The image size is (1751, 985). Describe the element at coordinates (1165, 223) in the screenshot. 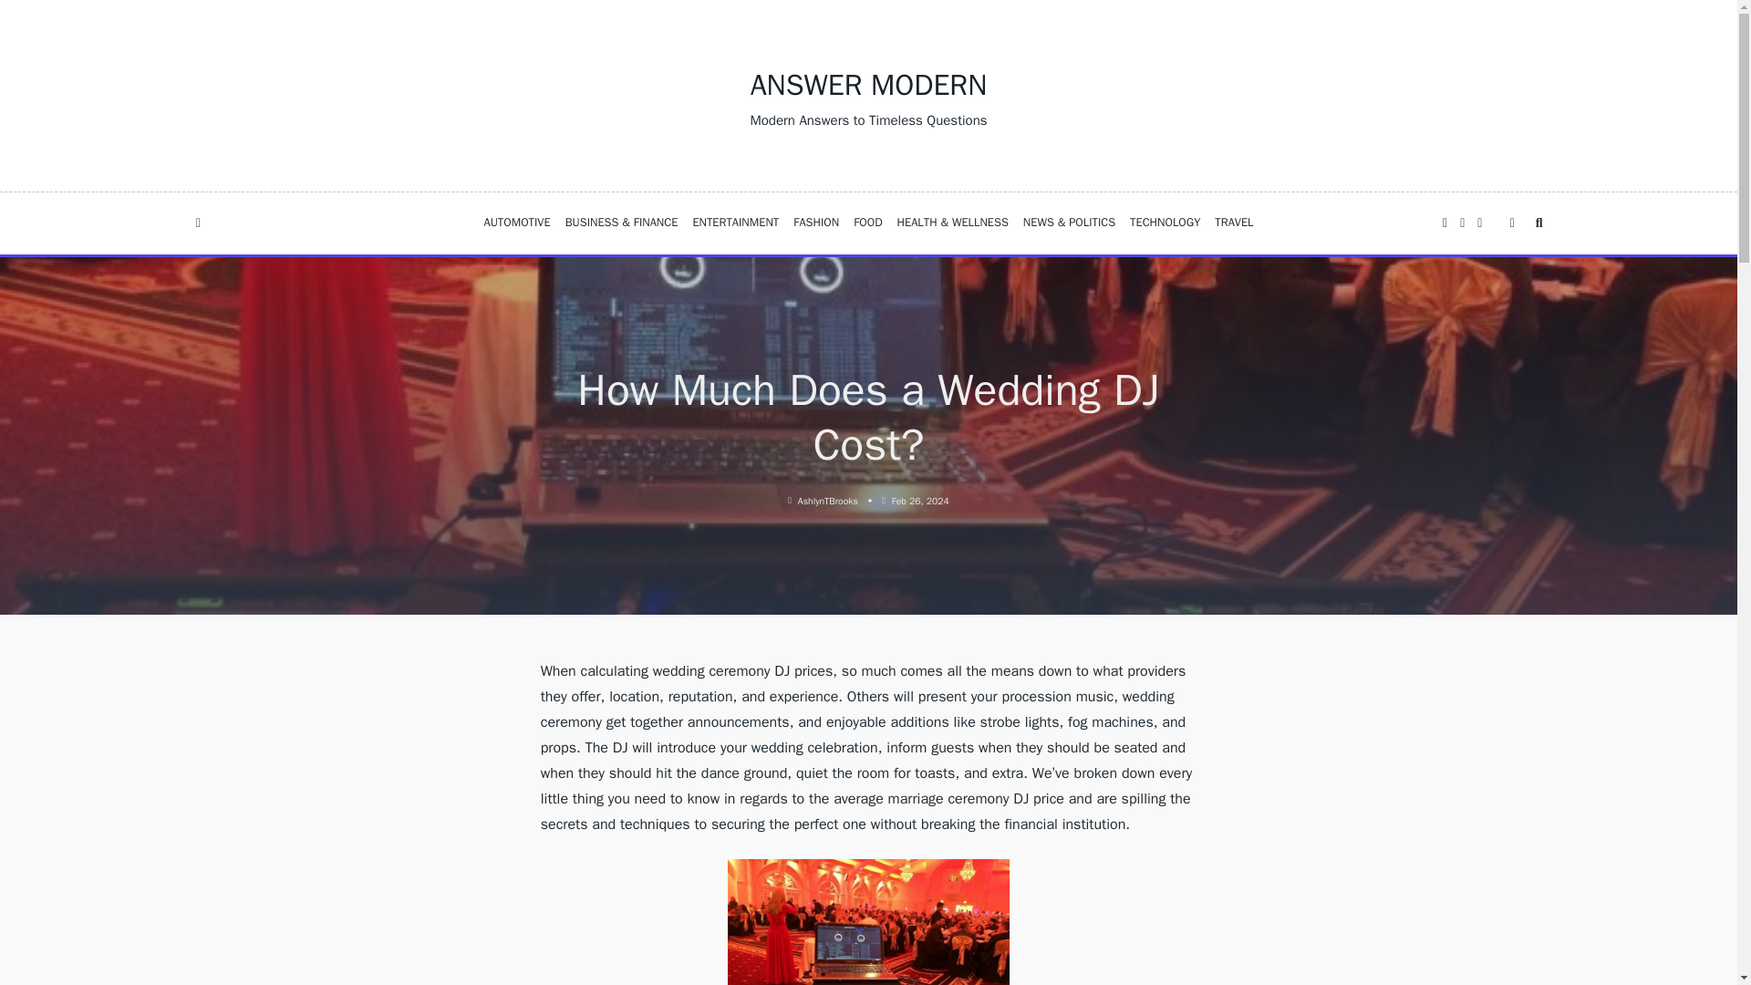

I see `TECHNOLOGY` at that location.